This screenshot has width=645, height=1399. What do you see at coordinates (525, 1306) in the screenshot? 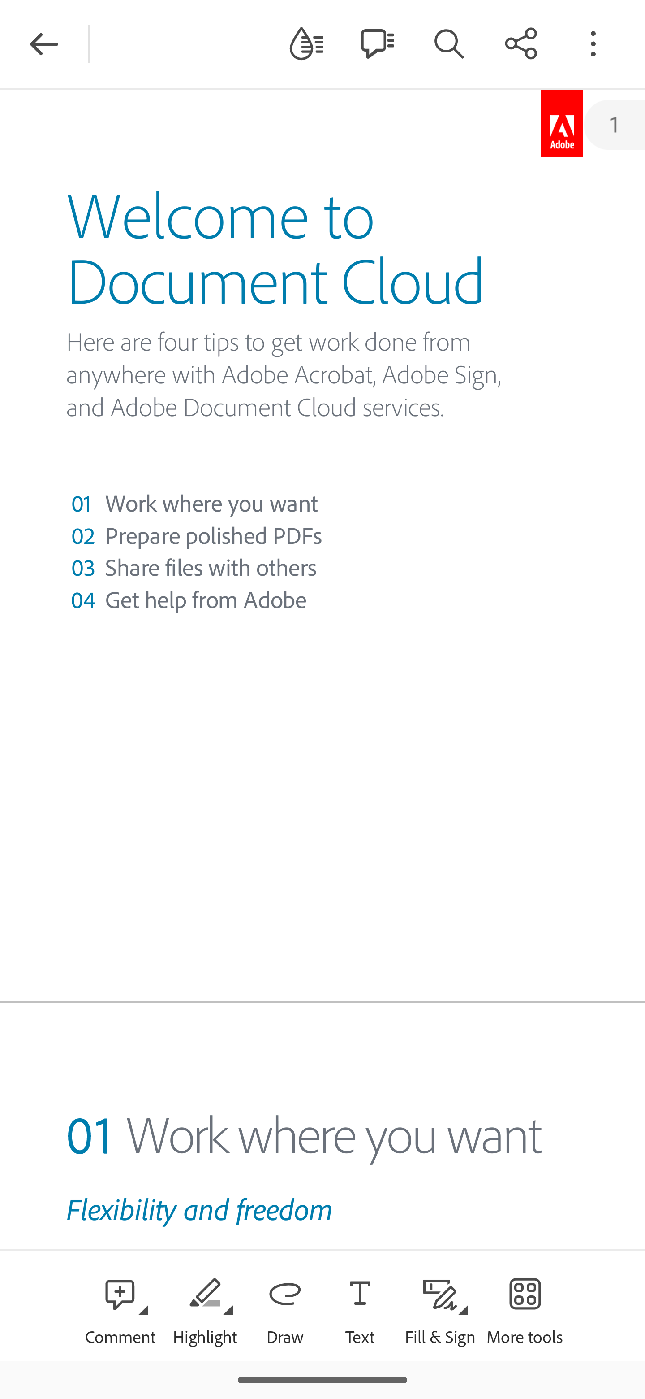
I see `More tools` at bounding box center [525, 1306].